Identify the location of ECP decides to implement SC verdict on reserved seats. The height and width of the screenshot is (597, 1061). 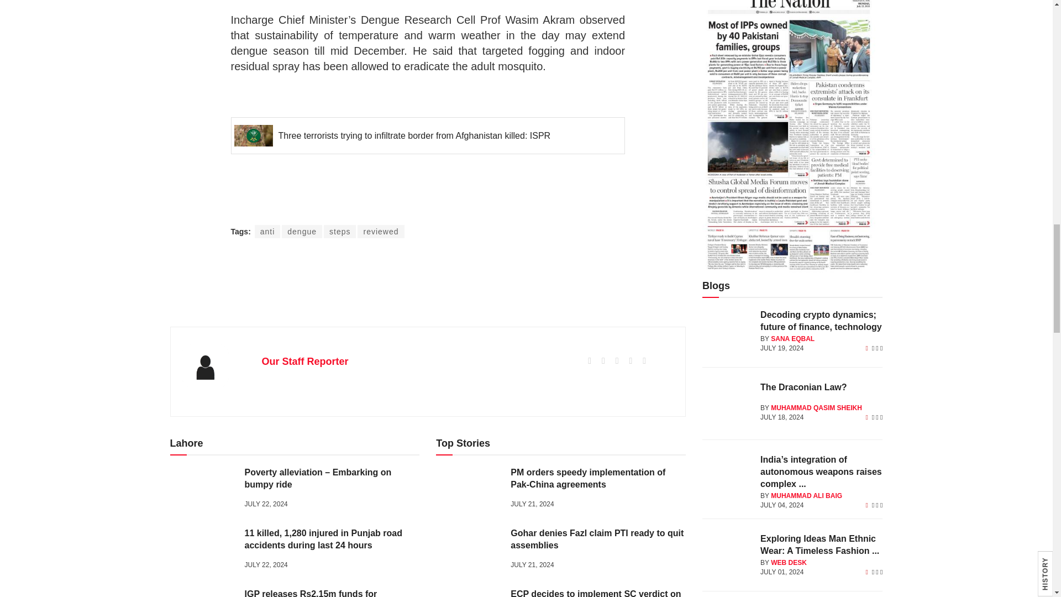
(469, 593).